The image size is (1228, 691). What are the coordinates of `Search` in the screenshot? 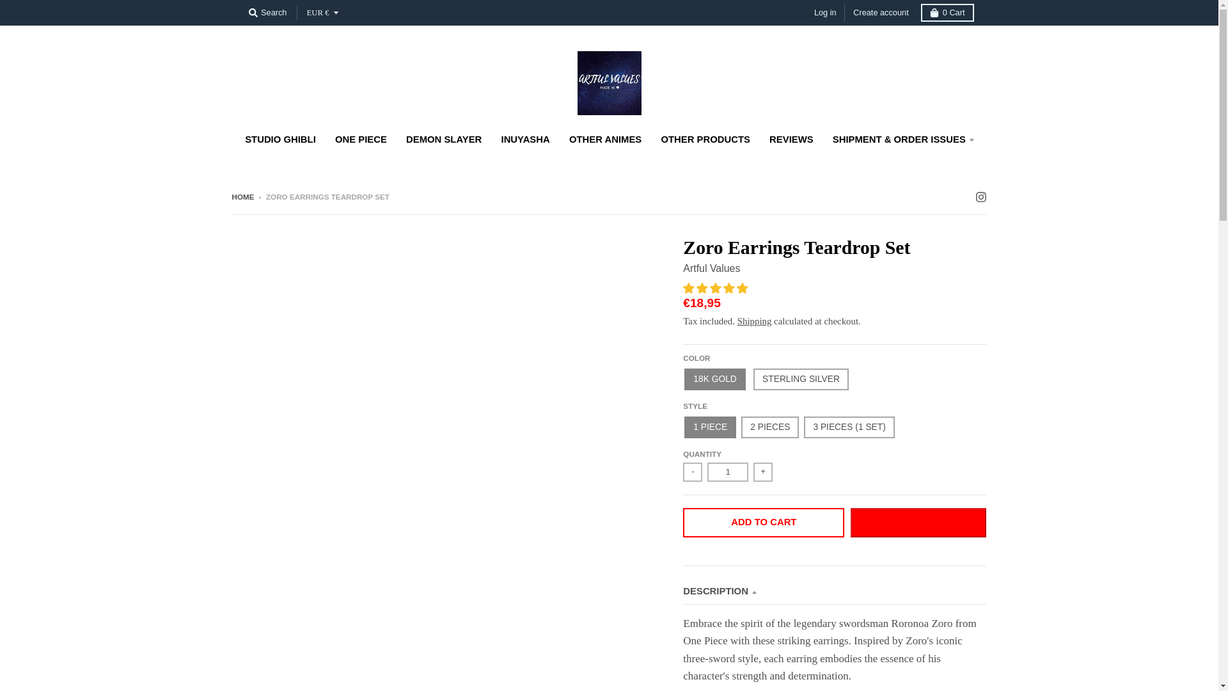 It's located at (267, 13).